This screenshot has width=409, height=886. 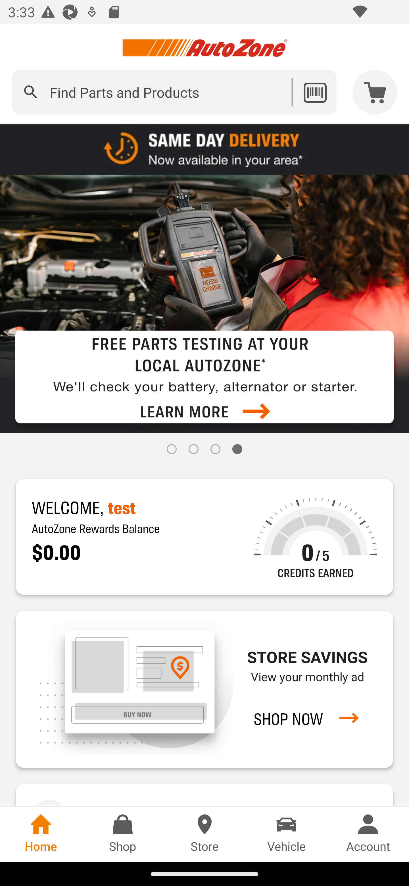 I want to click on Home, so click(x=41, y=834).